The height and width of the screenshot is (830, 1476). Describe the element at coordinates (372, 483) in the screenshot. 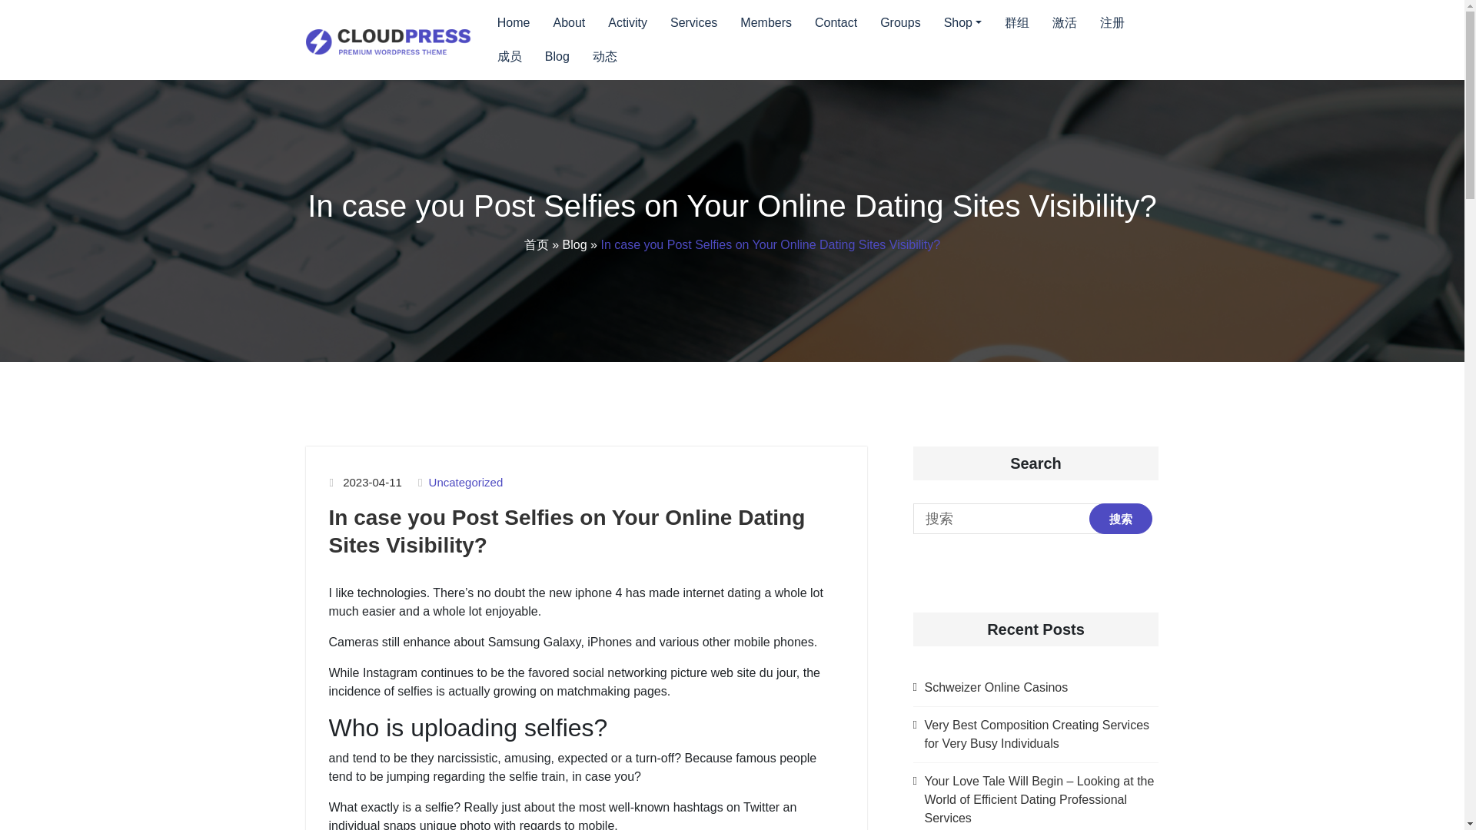

I see `2023-04-11` at that location.